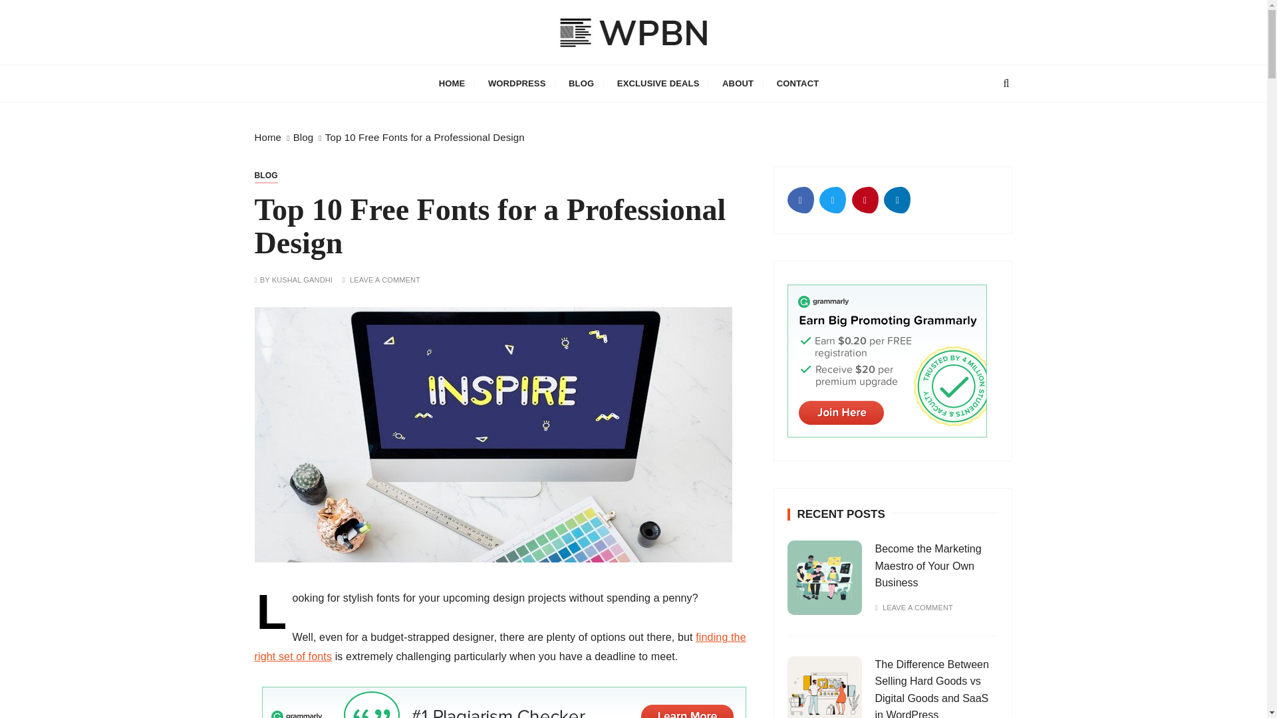 The height and width of the screenshot is (718, 1277). Describe the element at coordinates (306, 73) in the screenshot. I see `WPBN` at that location.